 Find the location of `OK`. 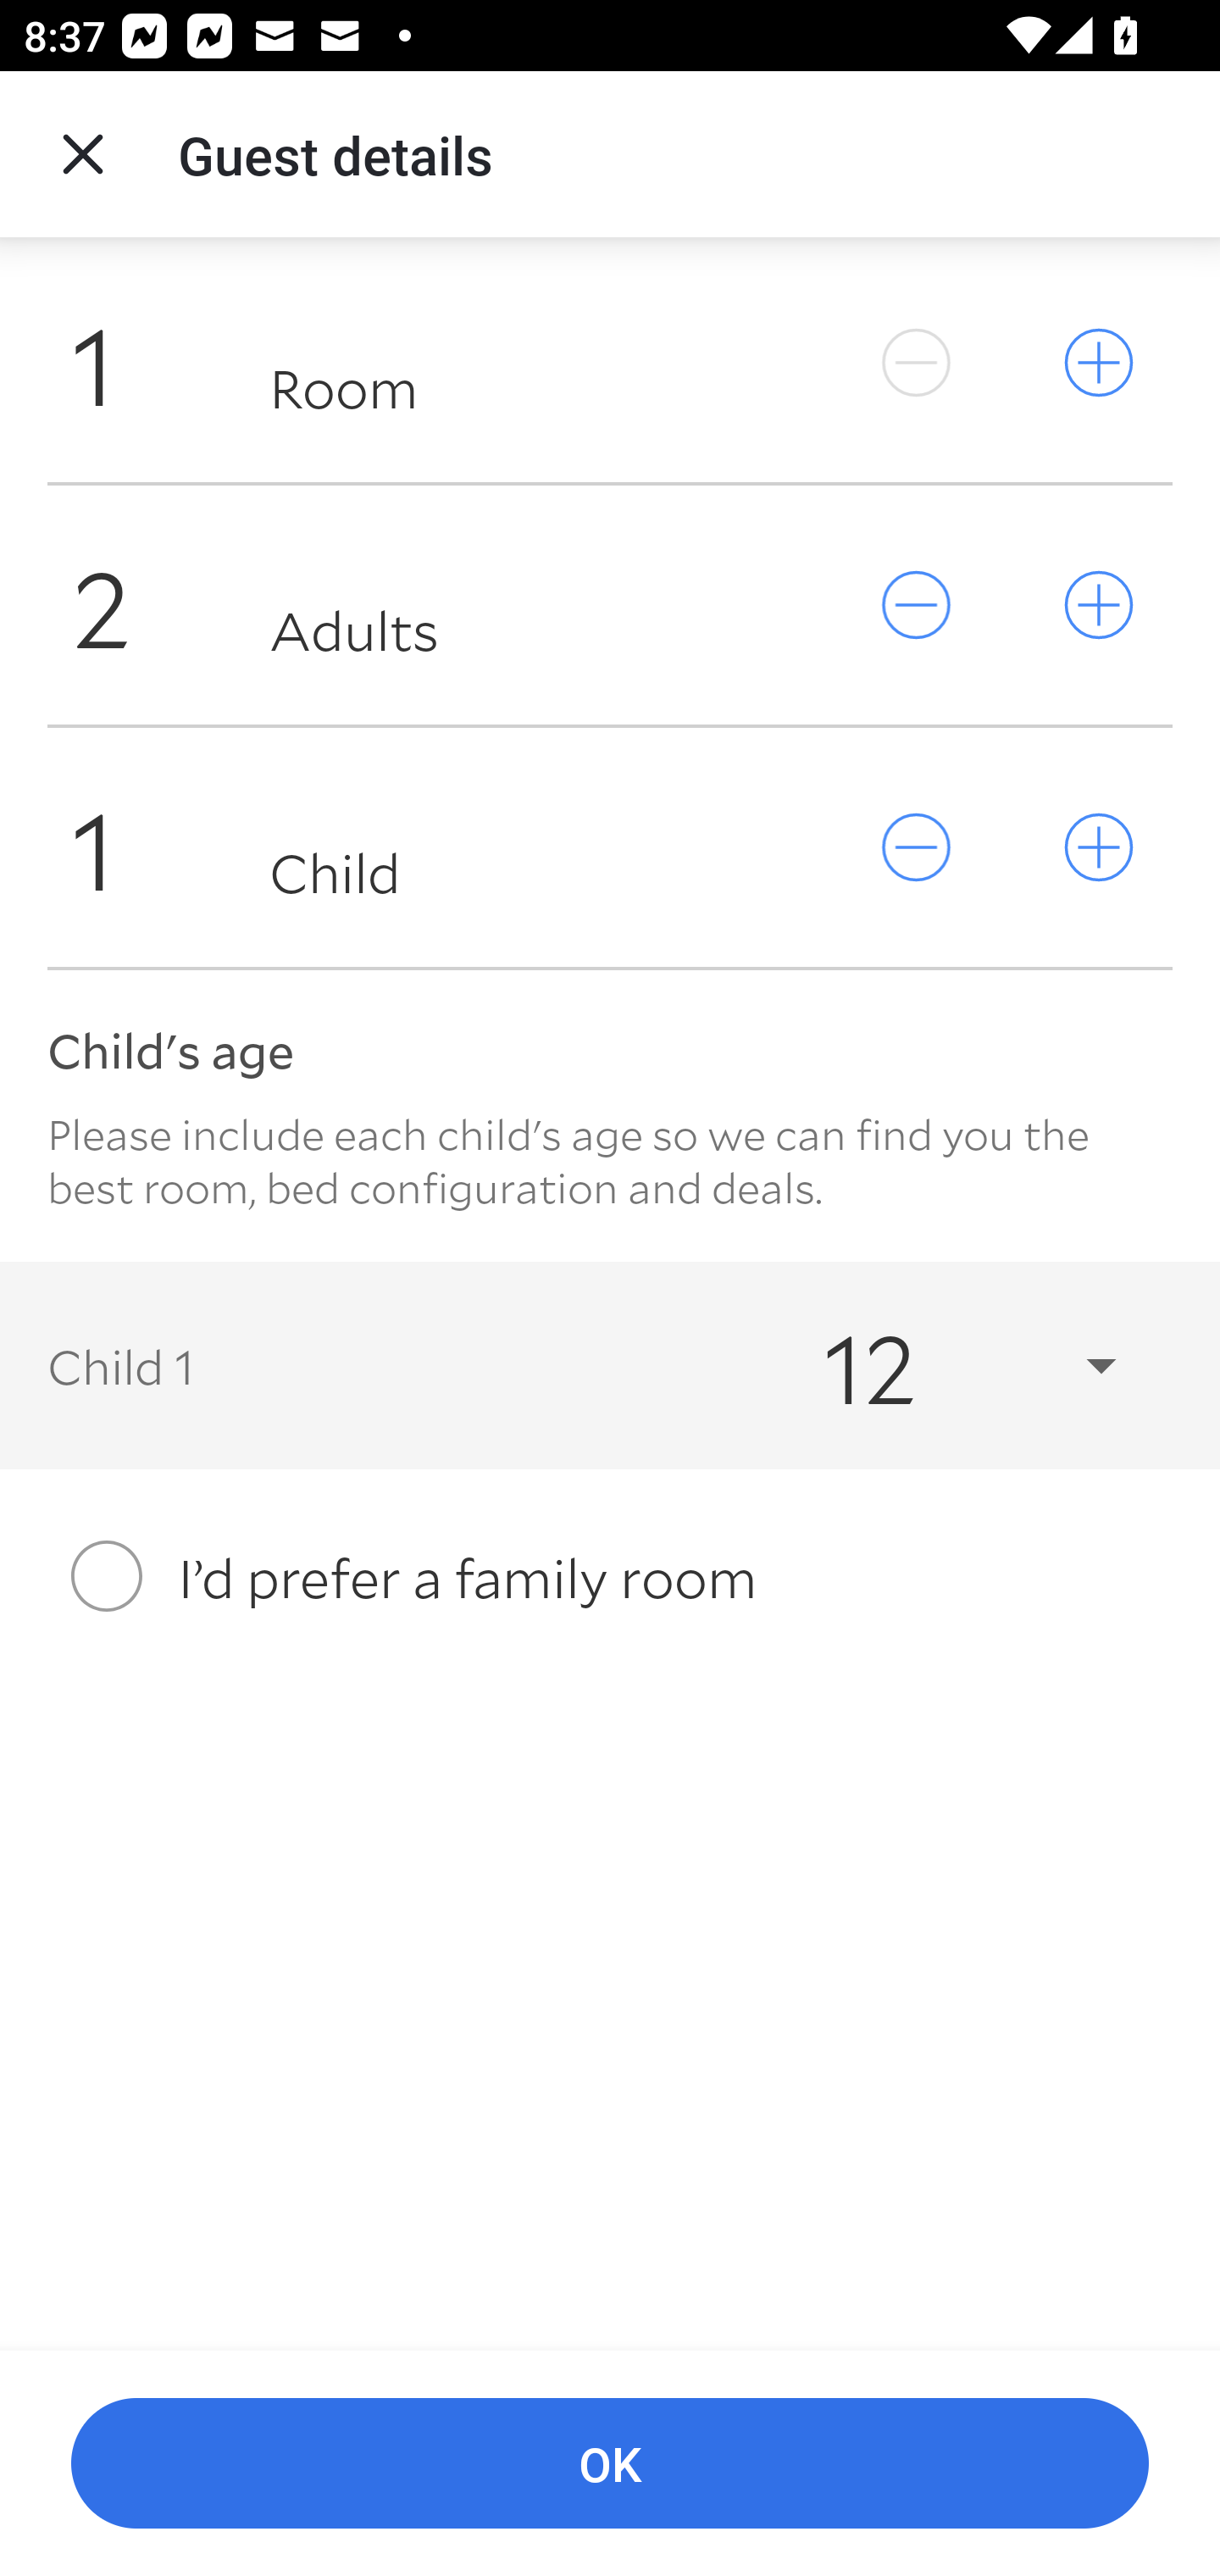

OK is located at coordinates (610, 2464).